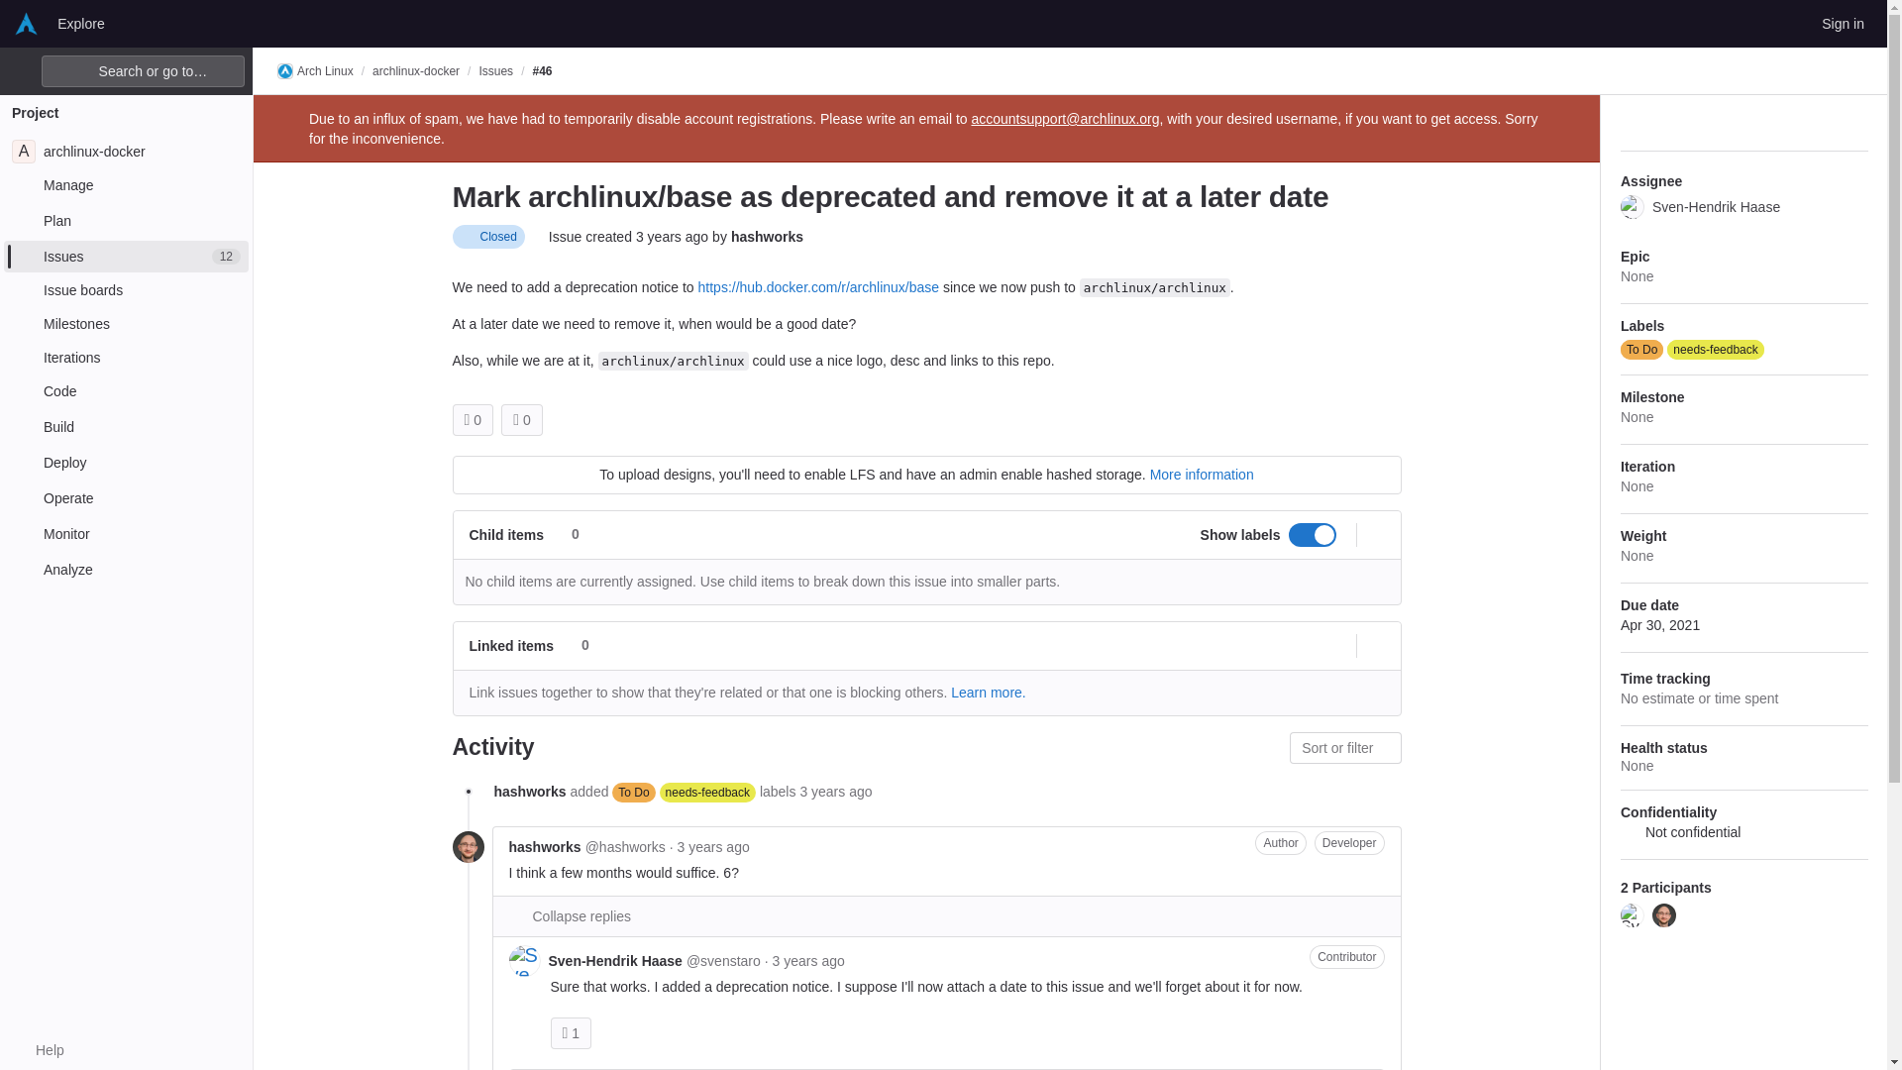 This screenshot has height=1070, width=1902. Describe the element at coordinates (126, 220) in the screenshot. I see `Sign in` at that location.